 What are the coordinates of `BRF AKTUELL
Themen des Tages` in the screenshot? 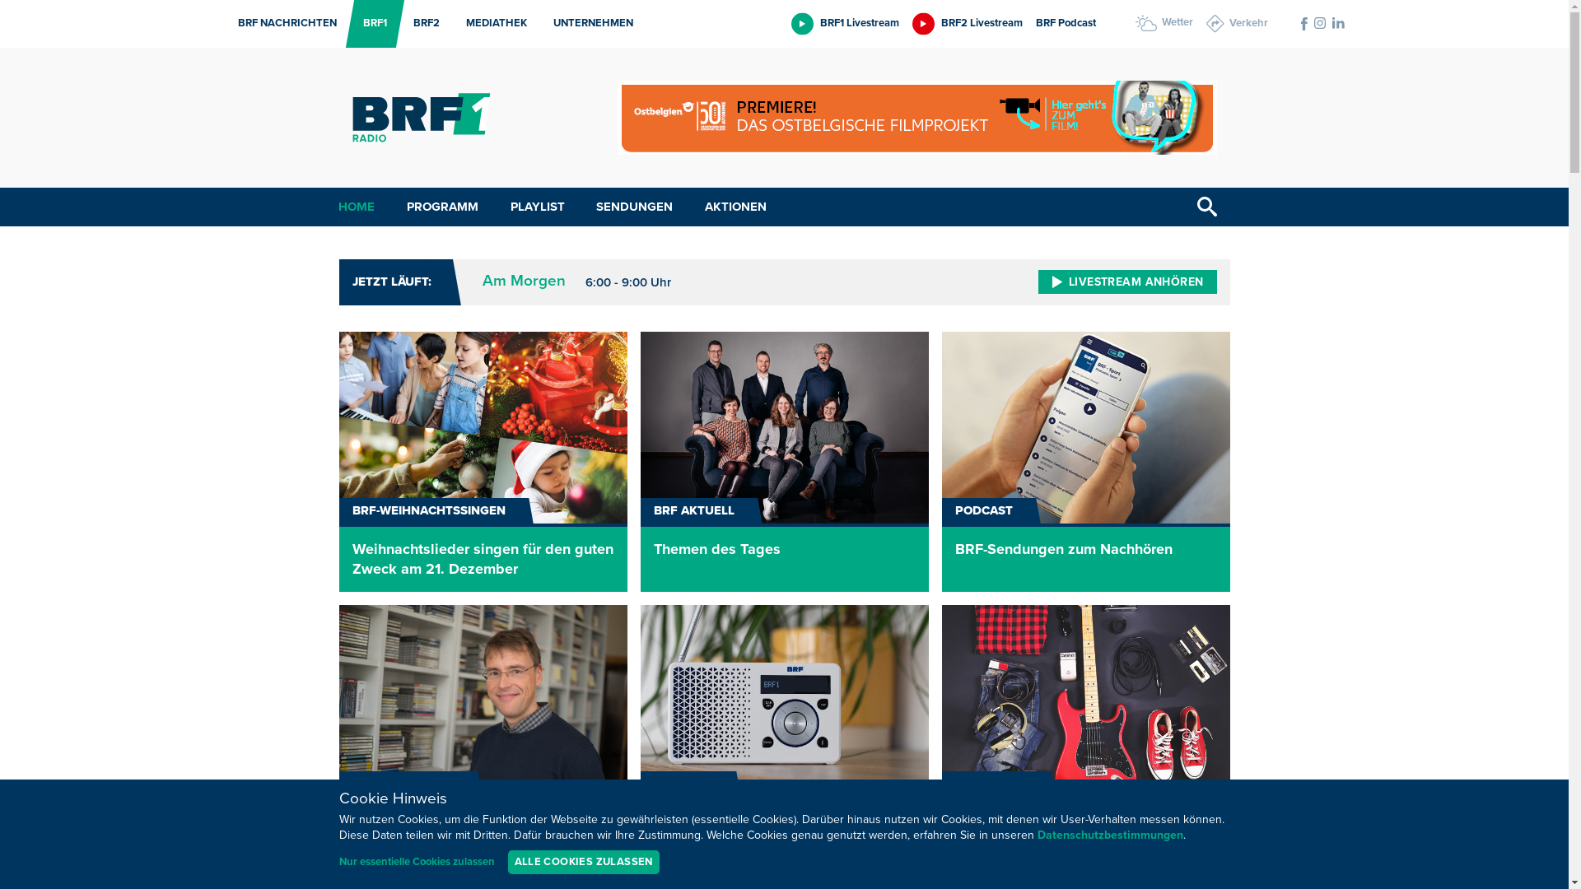 It's located at (785, 462).